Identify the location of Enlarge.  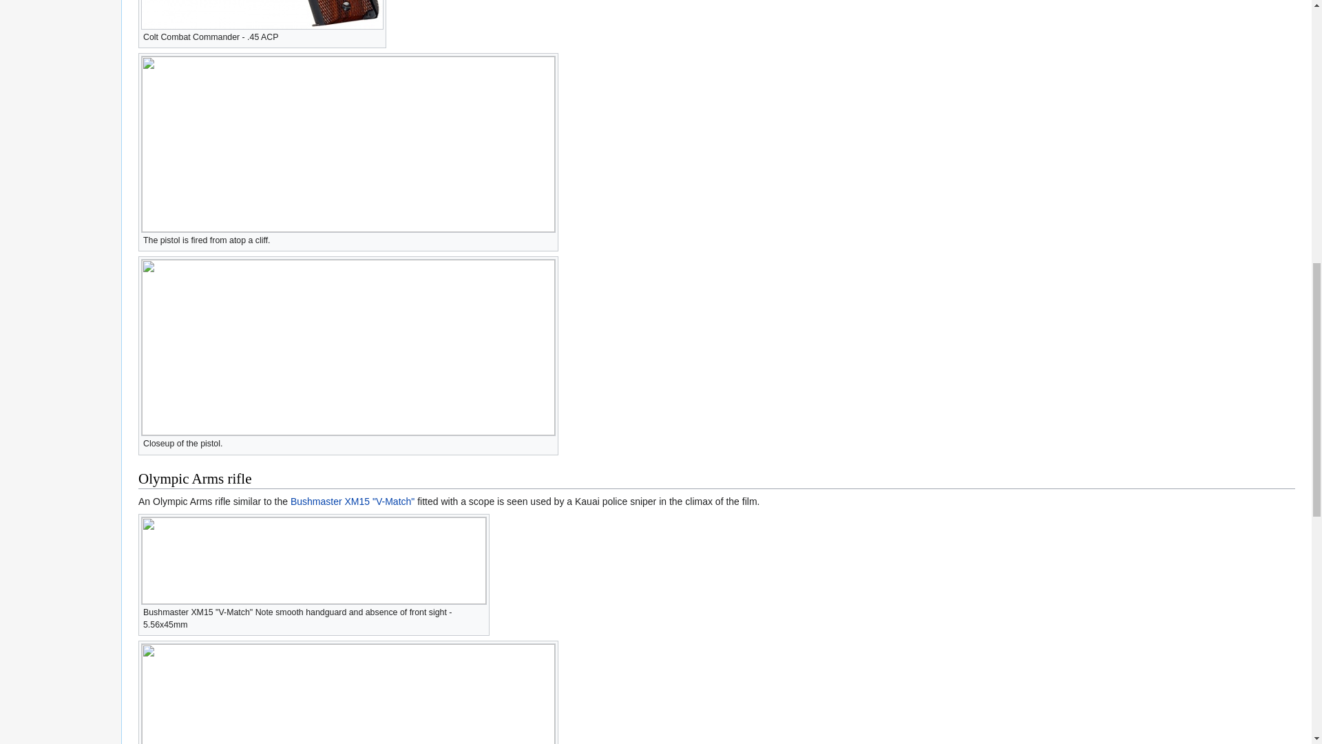
(376, 36).